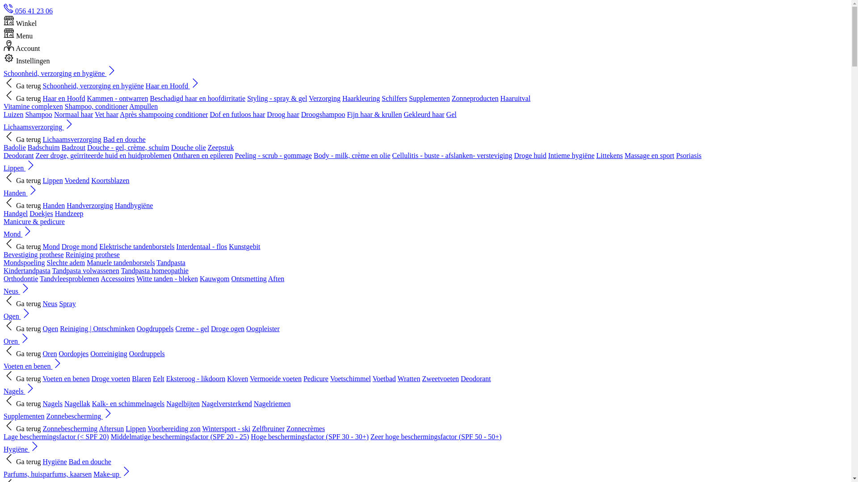 The height and width of the screenshot is (482, 858). Describe the element at coordinates (155, 270) in the screenshot. I see `Tandpasta homeopathie` at that location.